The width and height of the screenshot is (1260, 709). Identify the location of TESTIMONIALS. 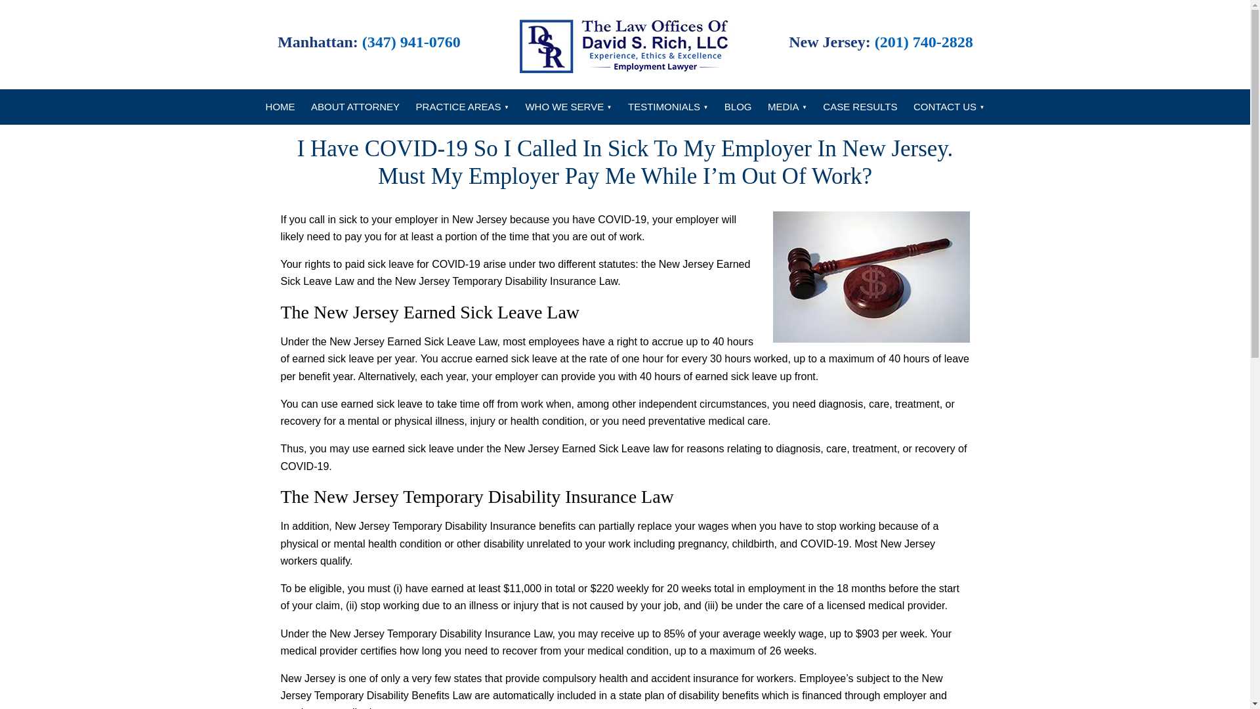
(667, 107).